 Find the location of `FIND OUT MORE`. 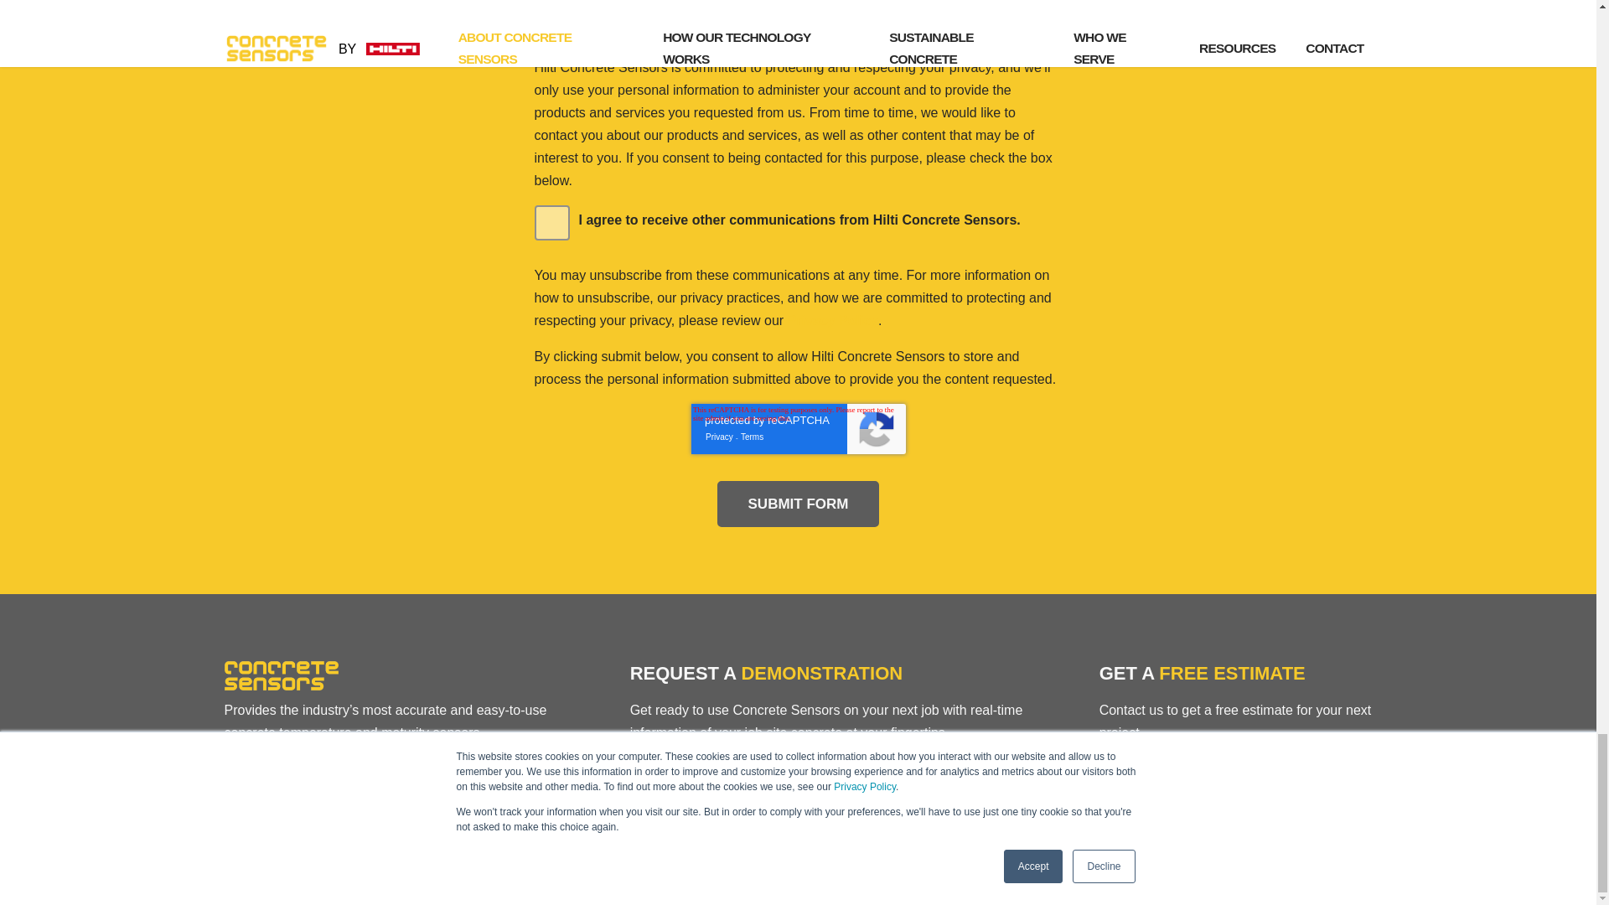

FIND OUT MORE is located at coordinates (1161, 768).